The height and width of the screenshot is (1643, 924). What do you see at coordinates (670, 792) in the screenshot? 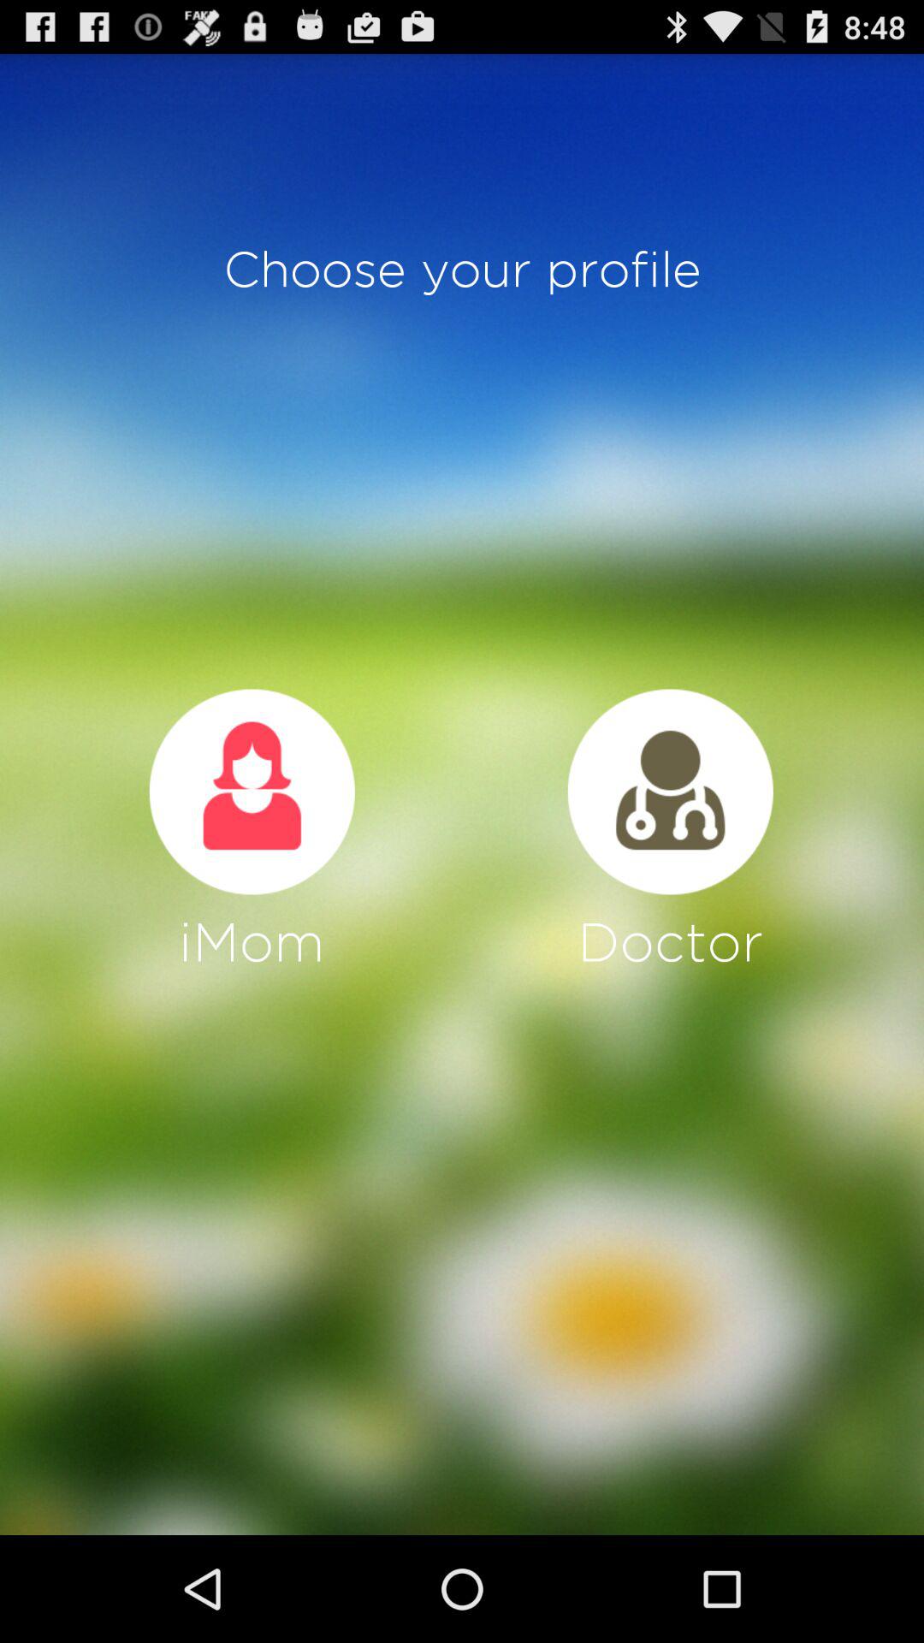
I see `select doctor` at bounding box center [670, 792].